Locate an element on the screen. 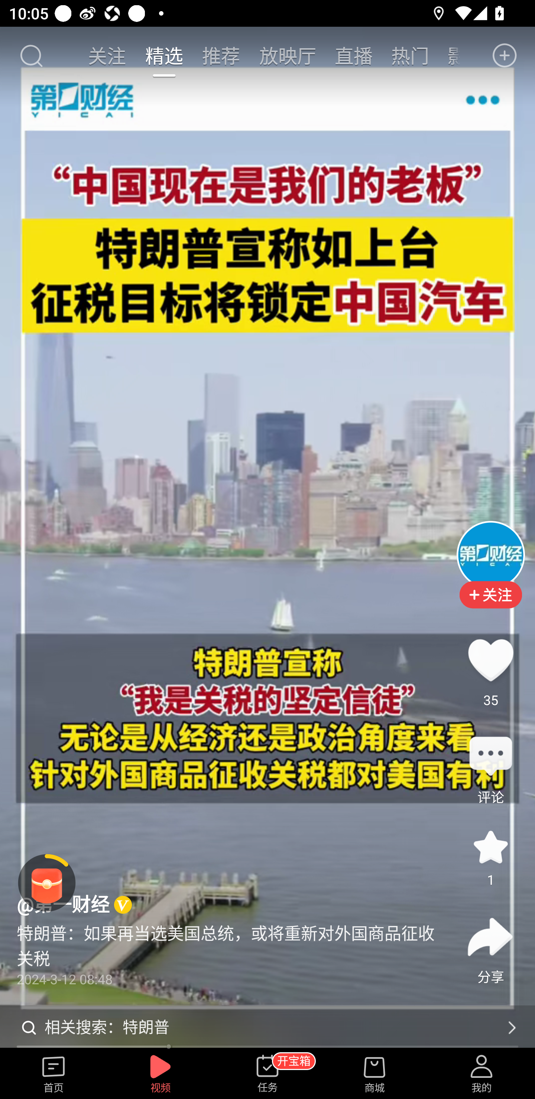 The height and width of the screenshot is (1099, 535). 加关注 is located at coordinates (490, 604).